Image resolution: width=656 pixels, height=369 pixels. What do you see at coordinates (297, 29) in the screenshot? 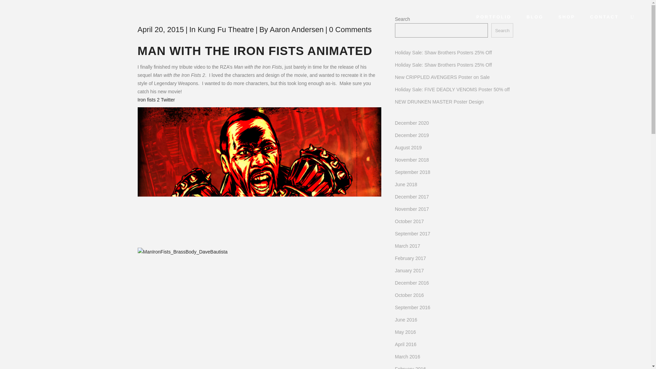
I see `Aaron Andersen` at bounding box center [297, 29].